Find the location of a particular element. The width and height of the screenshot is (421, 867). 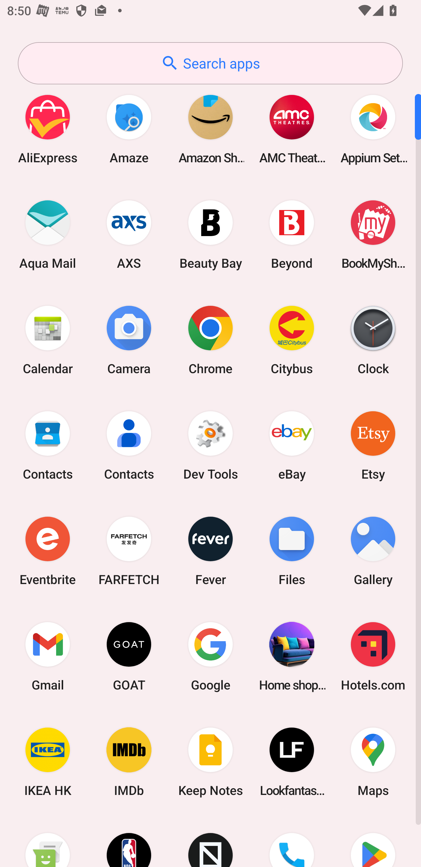

eBay is located at coordinates (292, 445).